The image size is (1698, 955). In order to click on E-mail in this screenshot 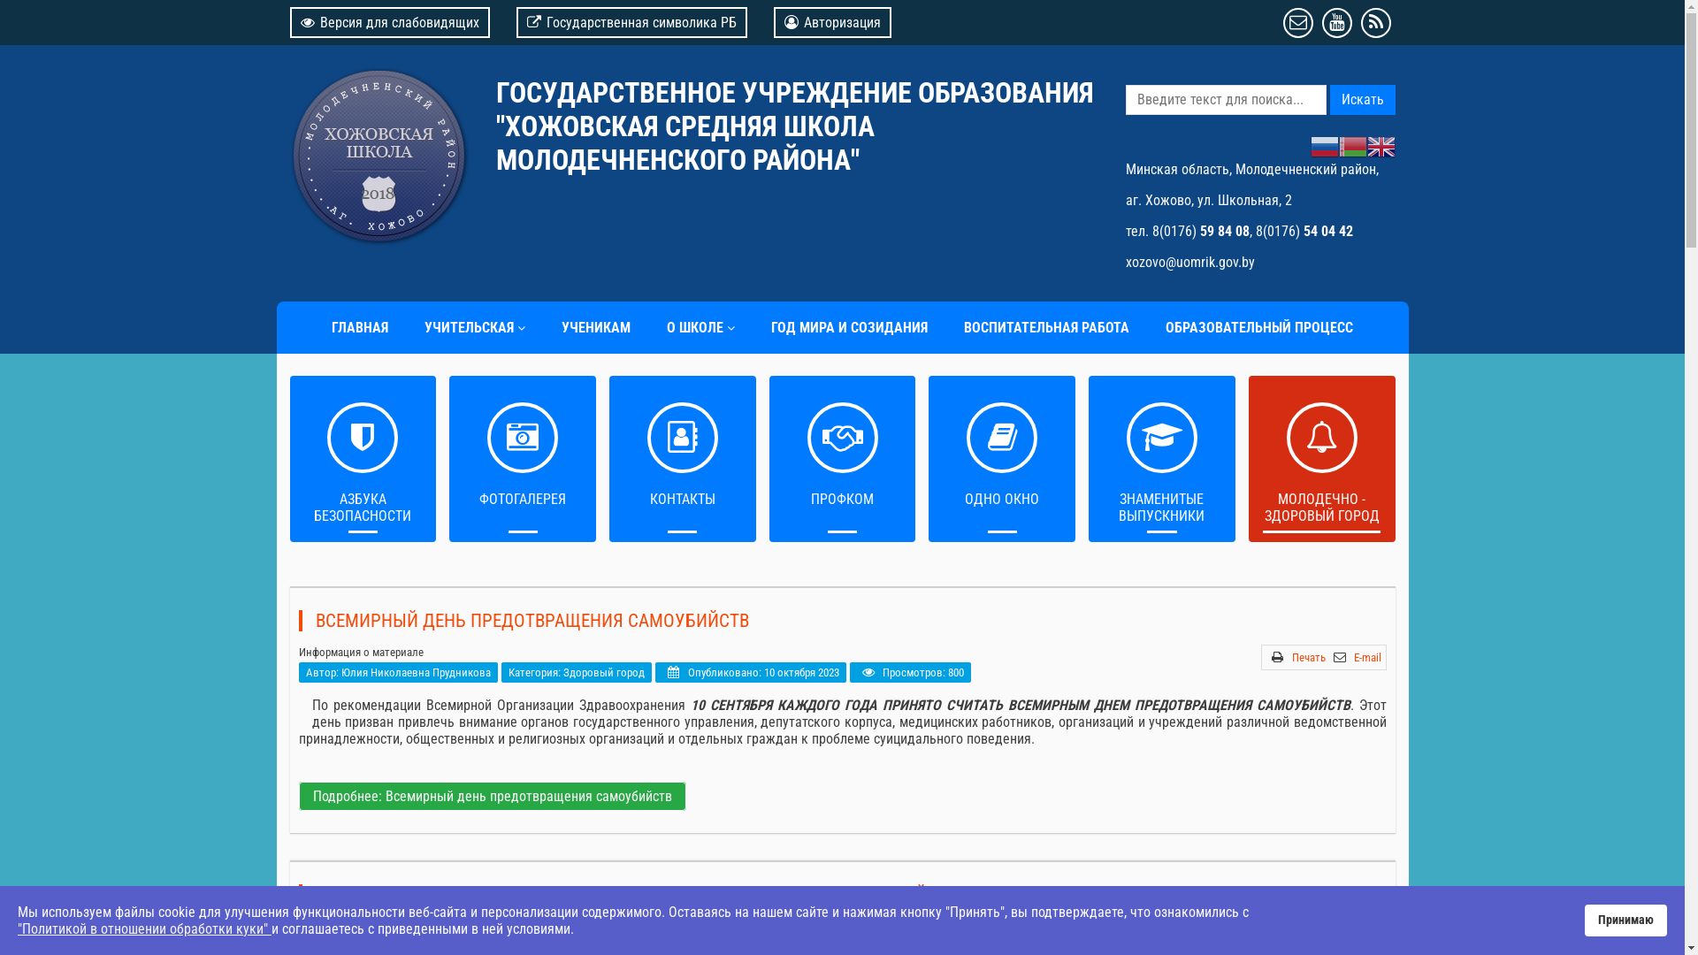, I will do `click(1367, 658)`.